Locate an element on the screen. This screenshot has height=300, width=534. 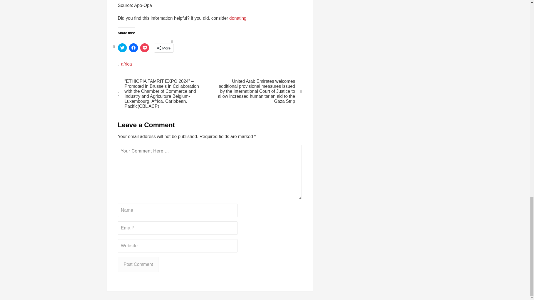
Click to share on Twitter is located at coordinates (122, 47).